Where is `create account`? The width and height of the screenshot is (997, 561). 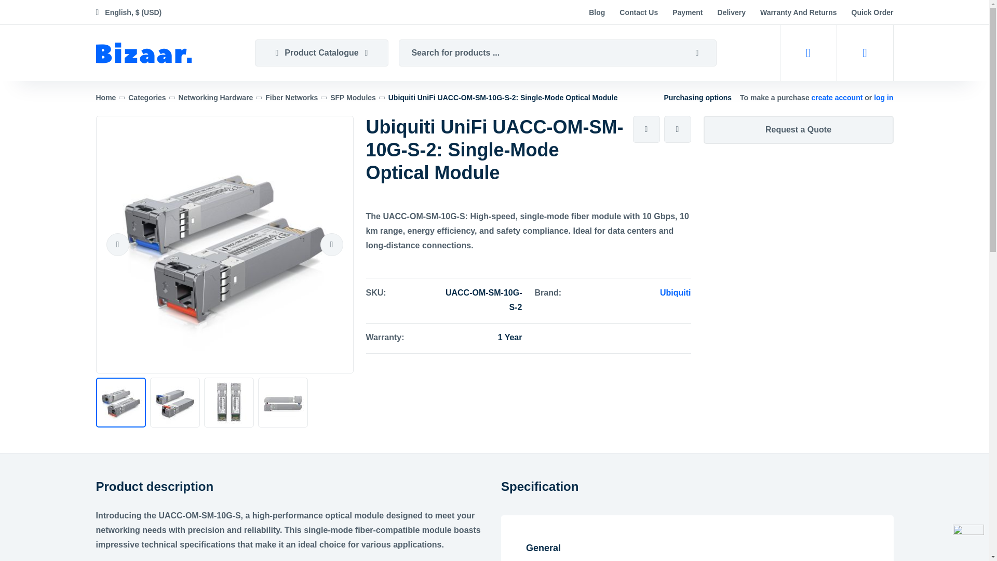 create account is located at coordinates (838, 98).